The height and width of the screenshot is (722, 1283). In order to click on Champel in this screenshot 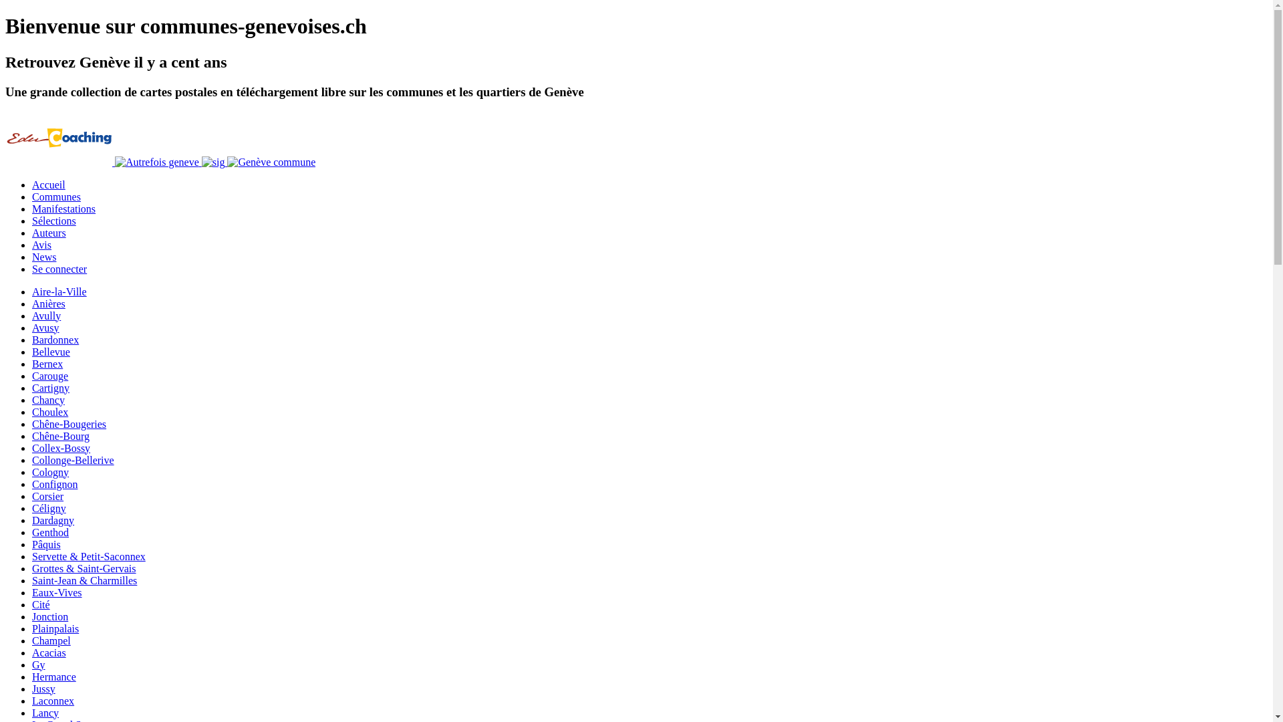, I will do `click(51, 640)`.